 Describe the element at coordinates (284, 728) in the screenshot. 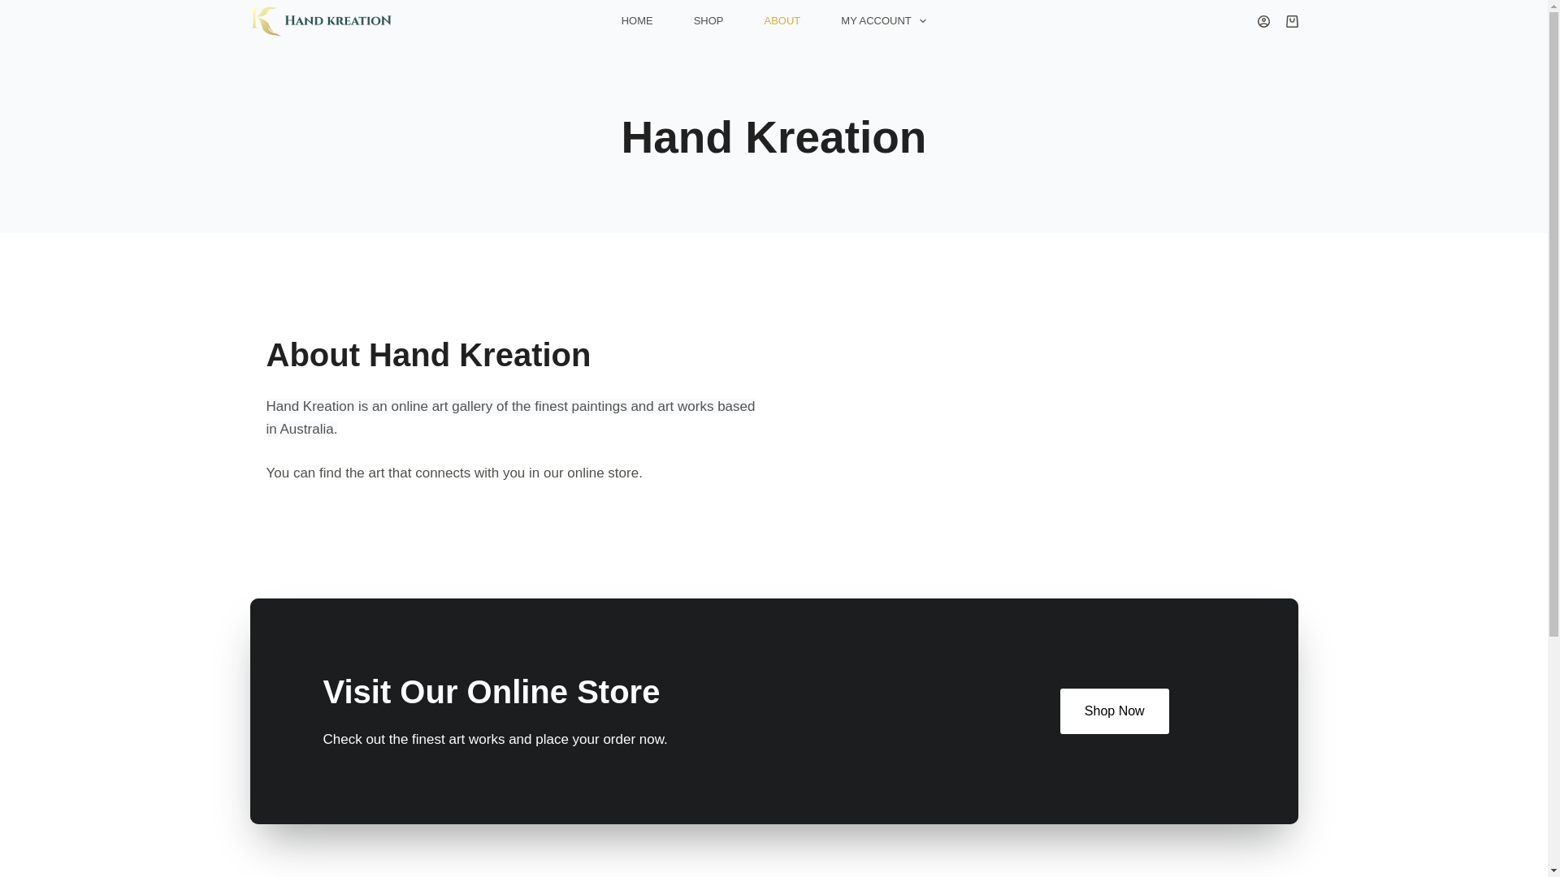

I see `Contact Us` at that location.